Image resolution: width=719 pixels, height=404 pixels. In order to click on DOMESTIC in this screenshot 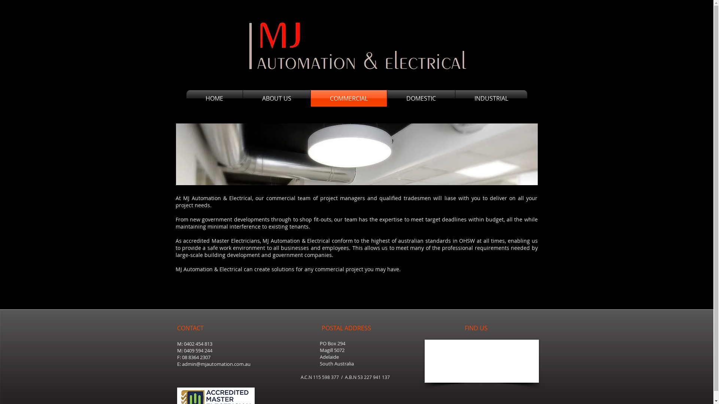, I will do `click(421, 98)`.